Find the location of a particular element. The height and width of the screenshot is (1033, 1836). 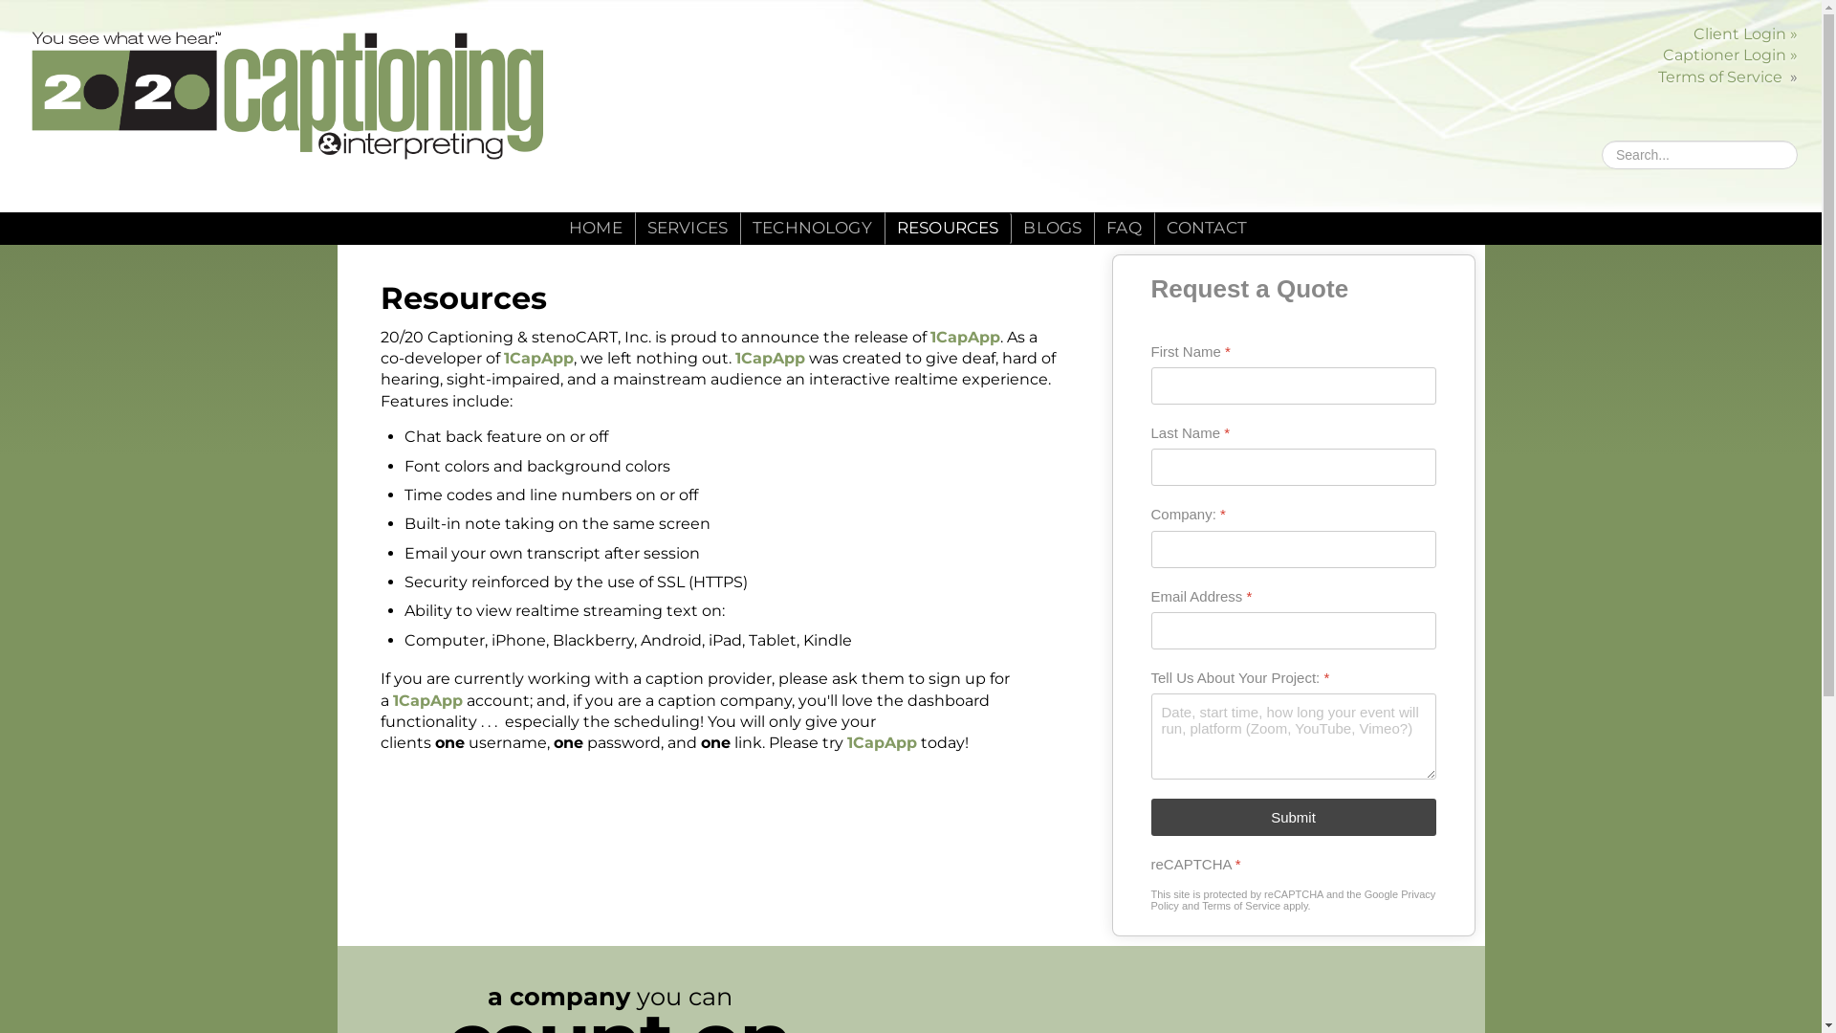

1CapApp is located at coordinates (964, 337).